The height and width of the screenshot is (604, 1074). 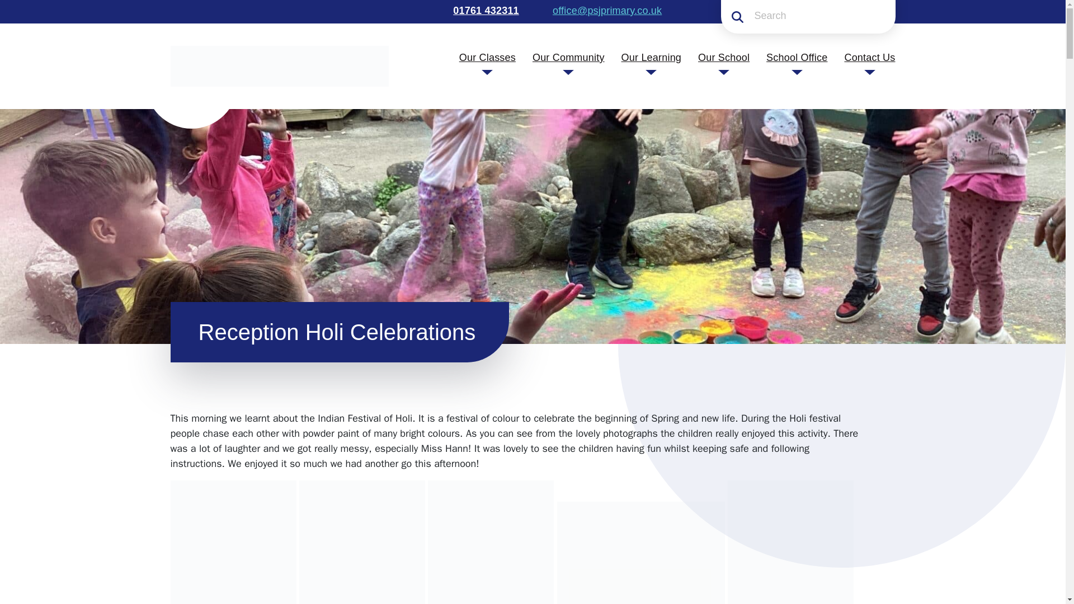 I want to click on Our Learning, so click(x=651, y=57).